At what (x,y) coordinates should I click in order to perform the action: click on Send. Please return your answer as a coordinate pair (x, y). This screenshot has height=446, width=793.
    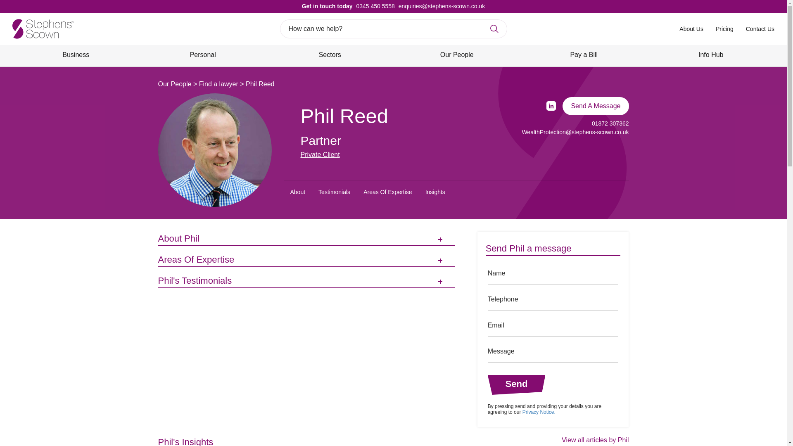
    Looking at the image, I should click on (516, 385).